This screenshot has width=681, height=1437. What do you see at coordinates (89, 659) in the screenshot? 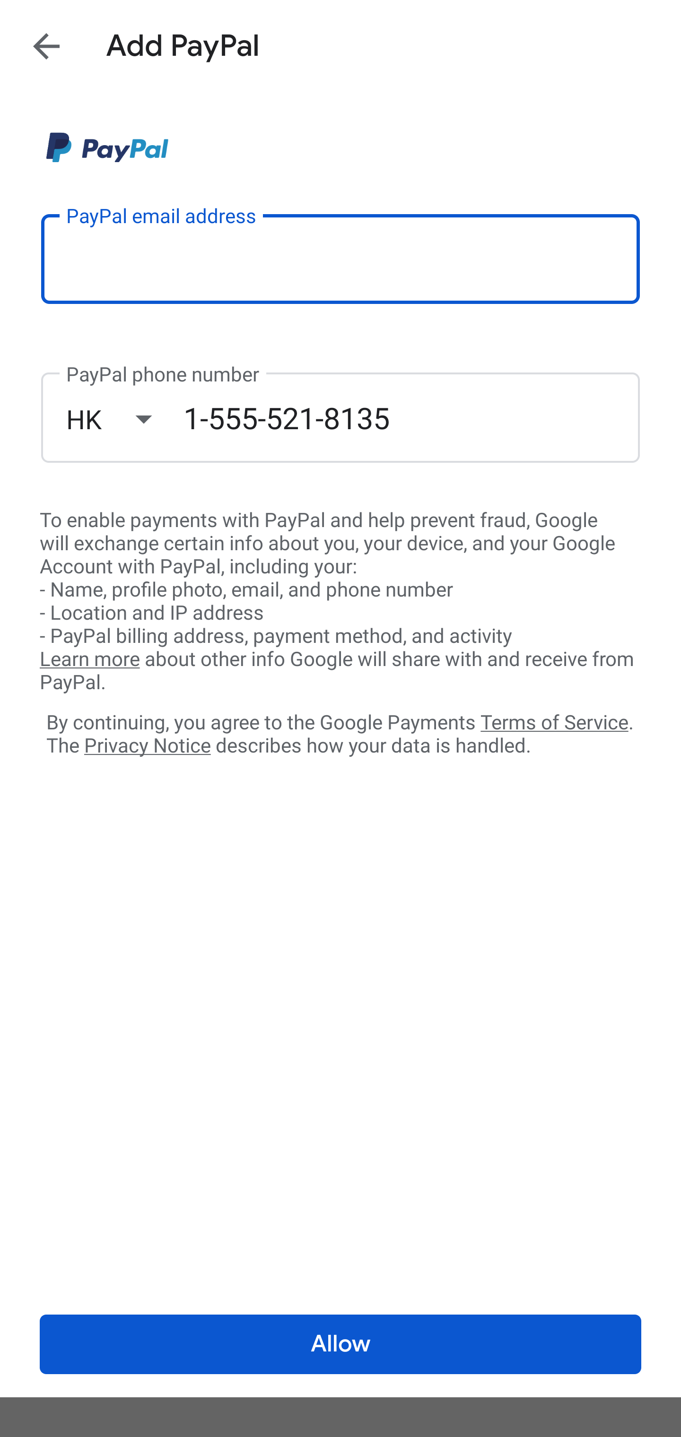
I see `Learn more` at bounding box center [89, 659].